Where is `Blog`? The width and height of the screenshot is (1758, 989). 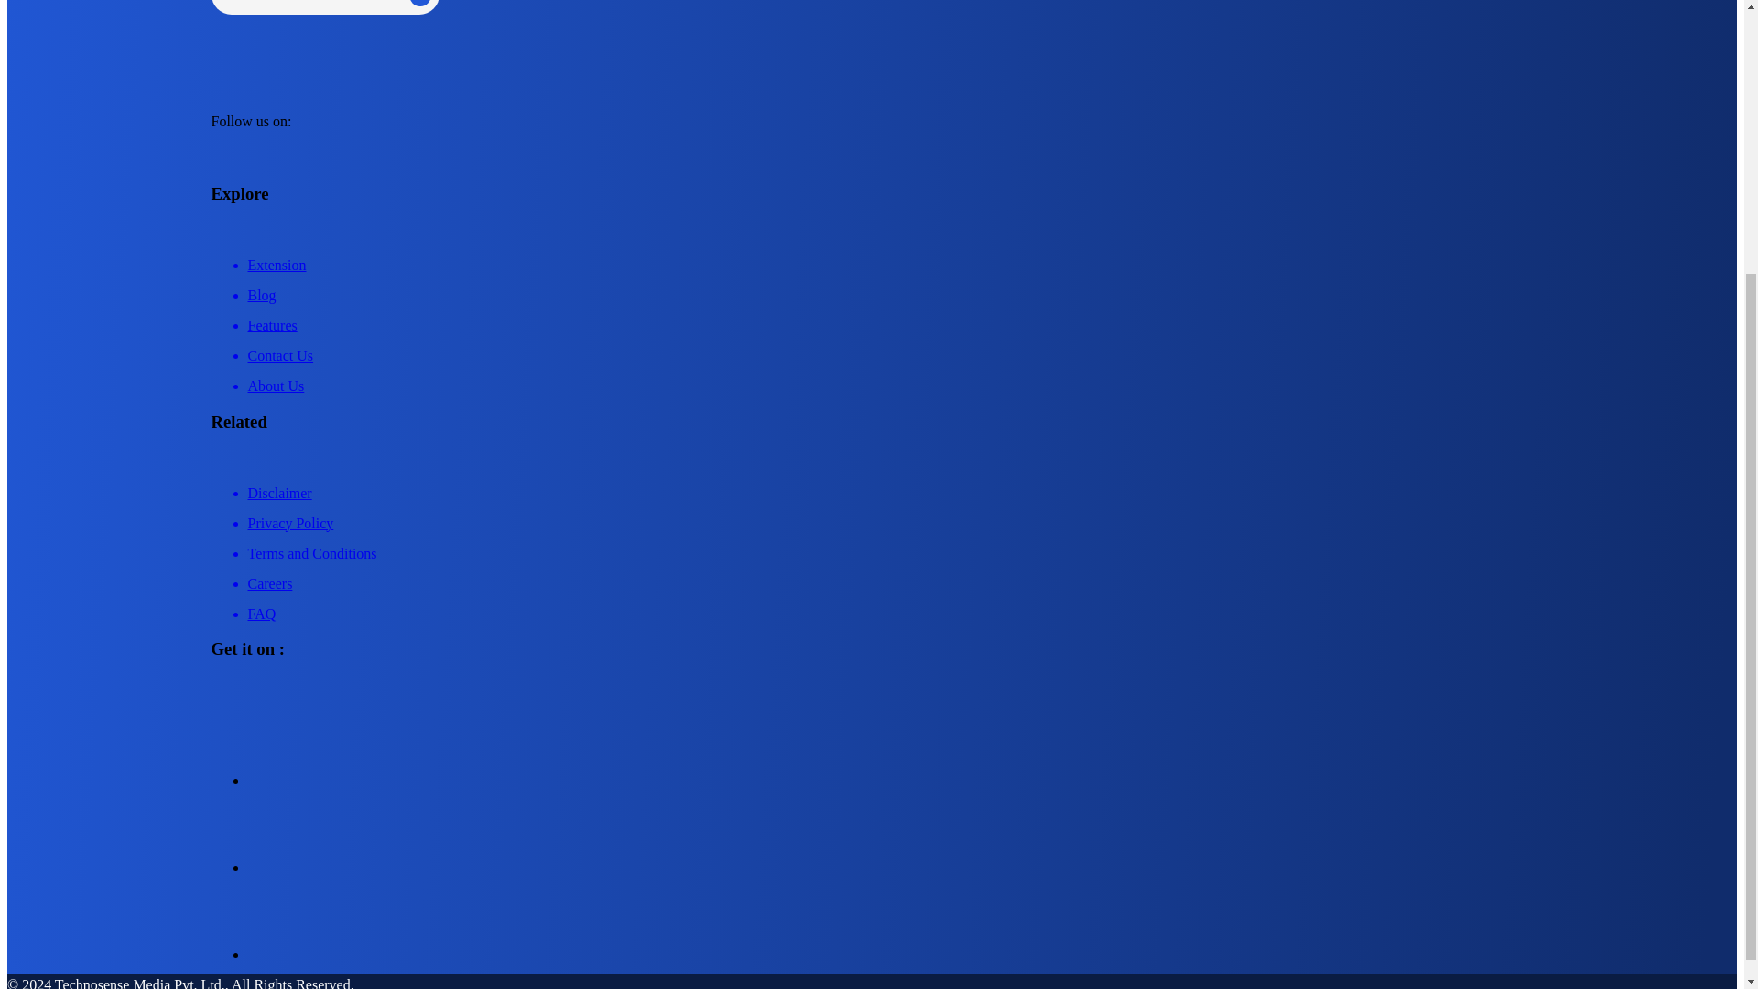
Blog is located at coordinates (890, 288).